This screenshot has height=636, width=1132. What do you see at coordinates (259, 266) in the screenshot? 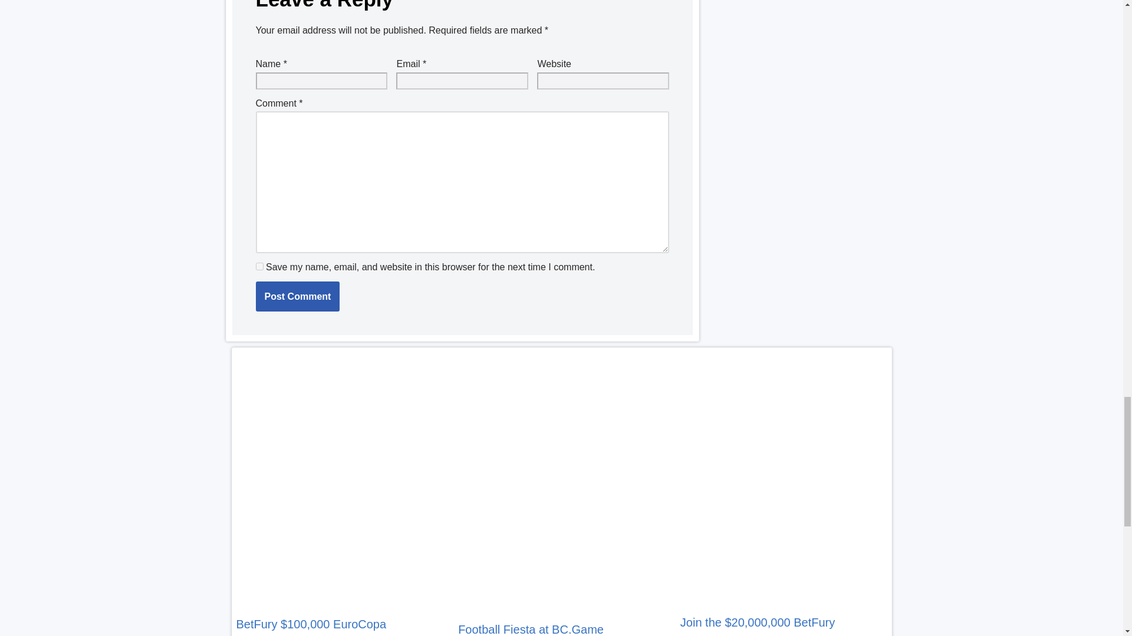
I see `yes` at bounding box center [259, 266].